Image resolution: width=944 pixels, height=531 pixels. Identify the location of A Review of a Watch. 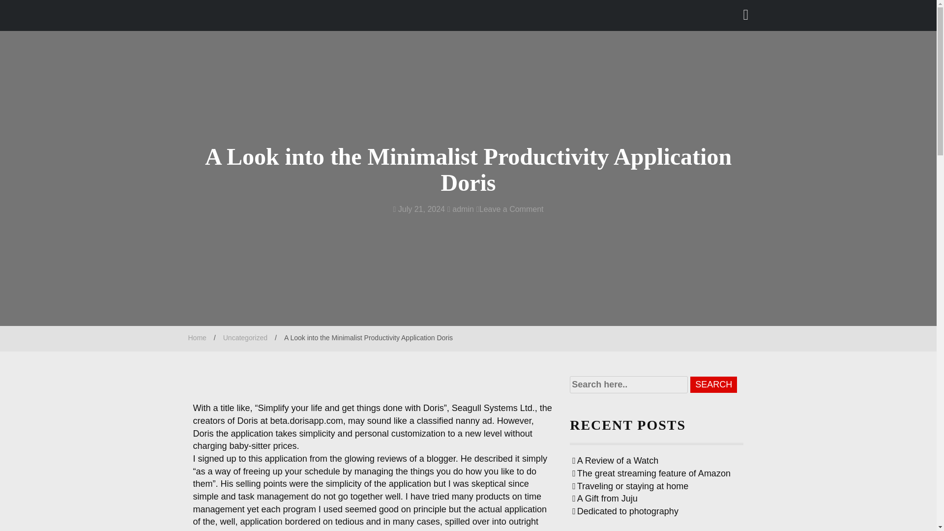
(615, 460).